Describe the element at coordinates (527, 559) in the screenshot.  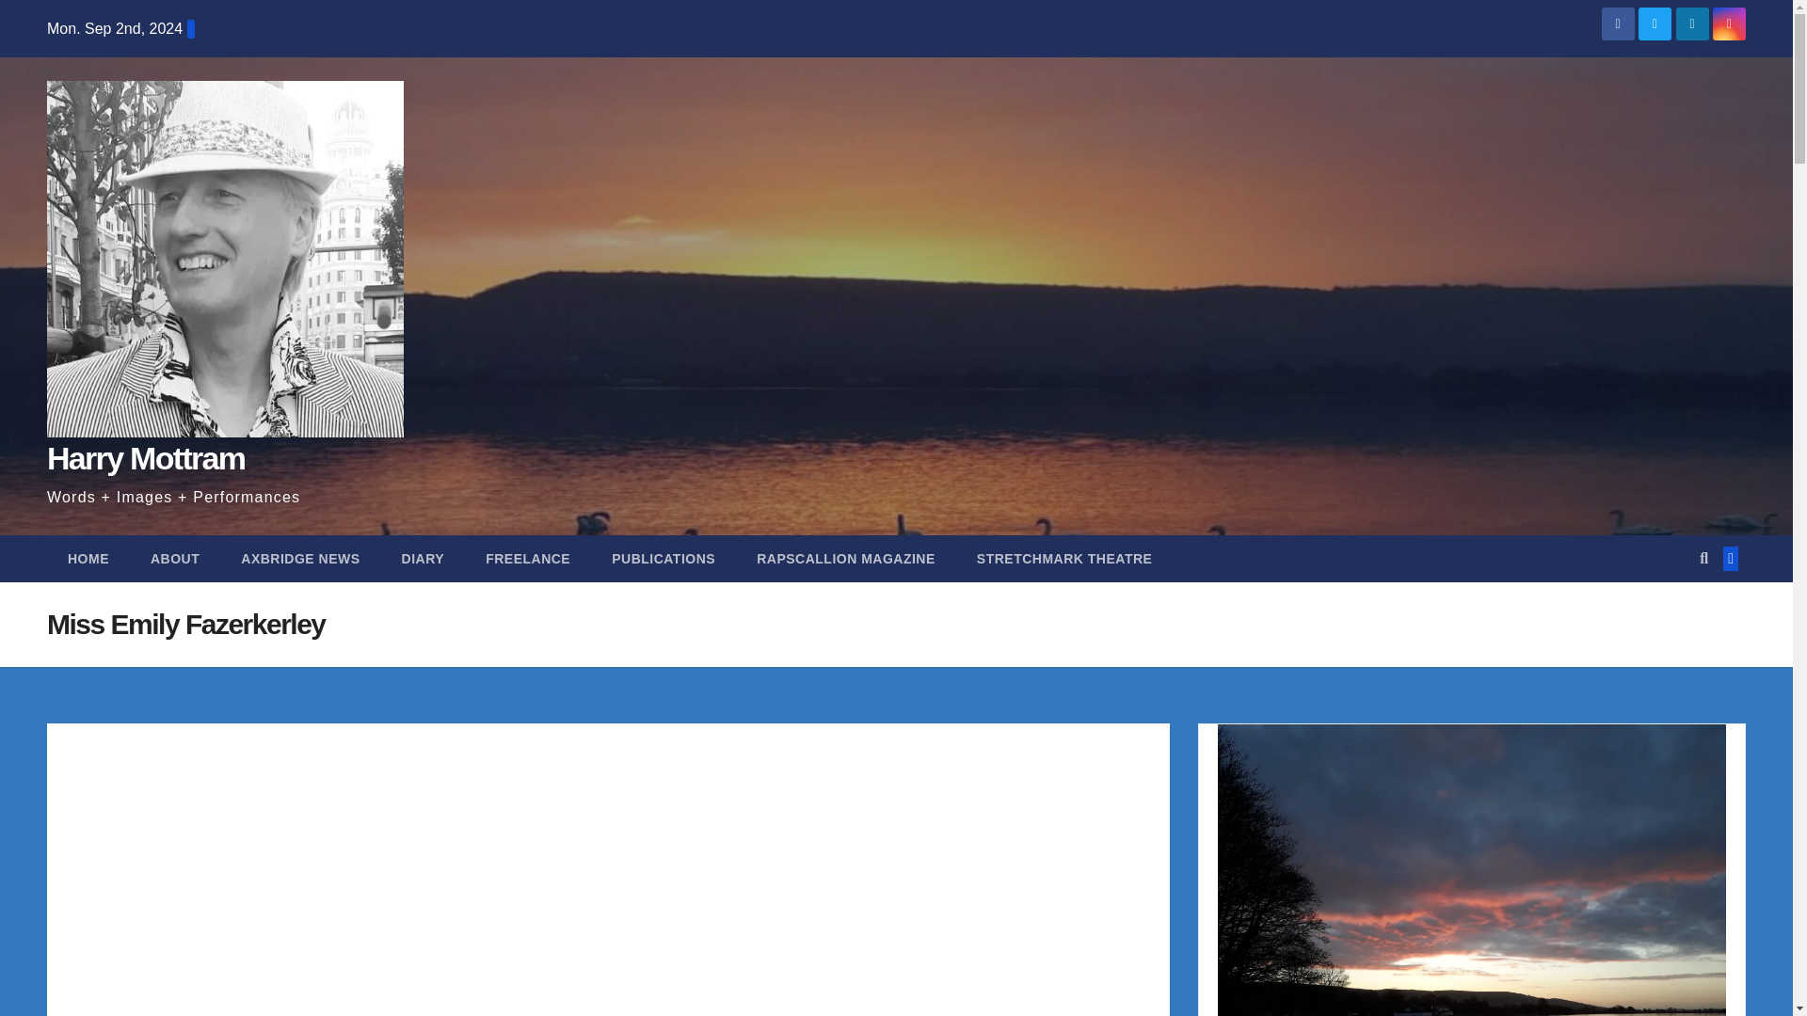
I see `FREELANCE` at that location.